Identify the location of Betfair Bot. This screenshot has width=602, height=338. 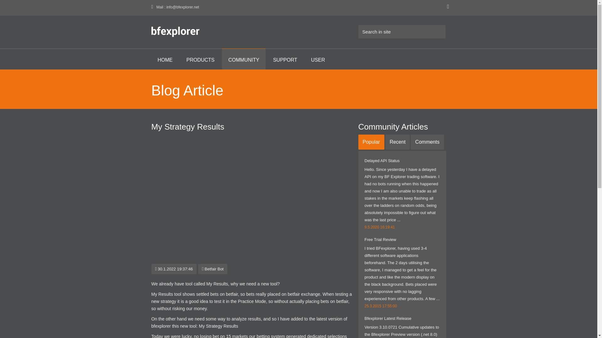
(213, 269).